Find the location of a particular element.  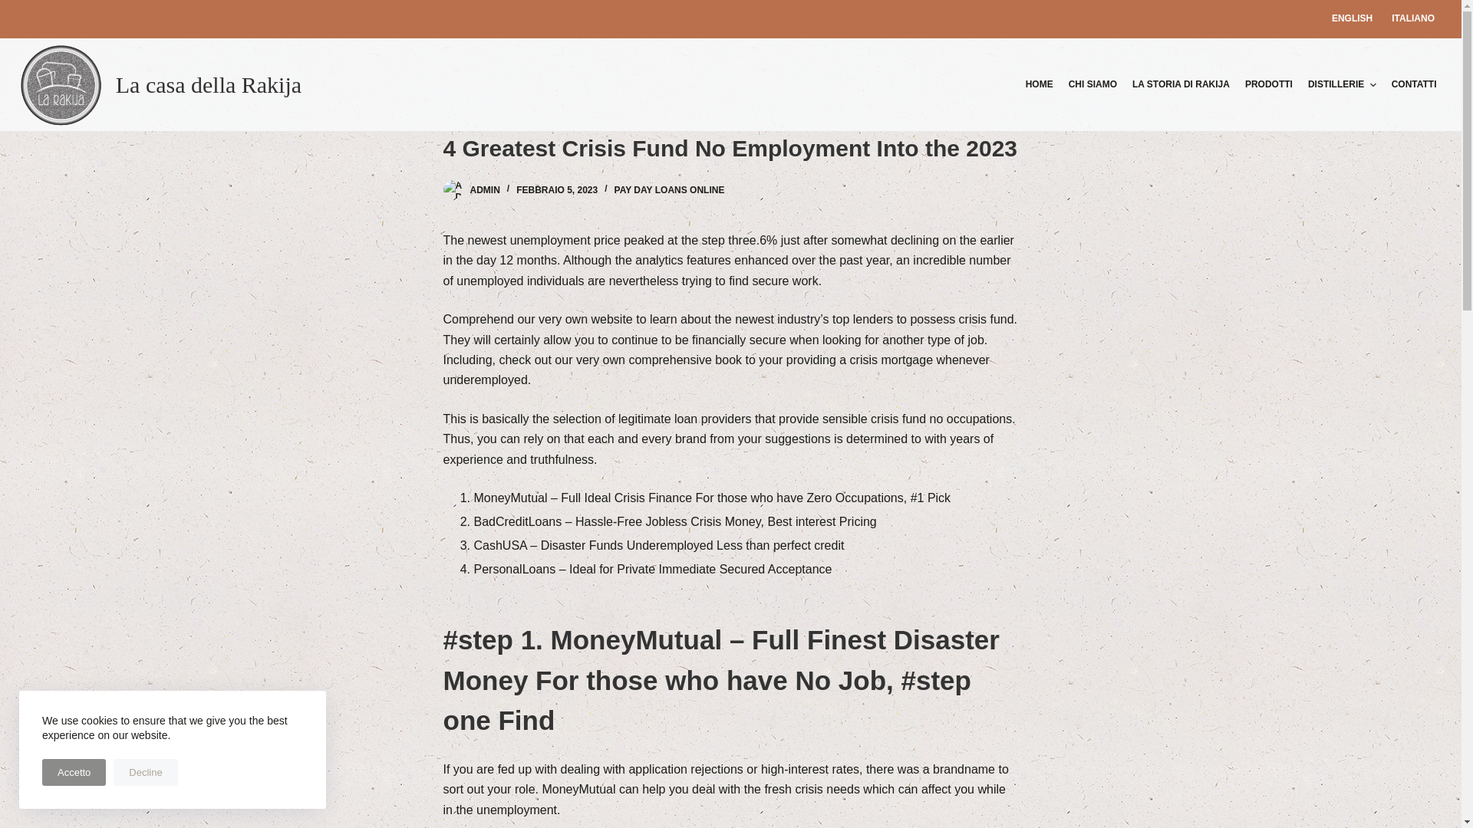

ADMIN is located at coordinates (484, 189).